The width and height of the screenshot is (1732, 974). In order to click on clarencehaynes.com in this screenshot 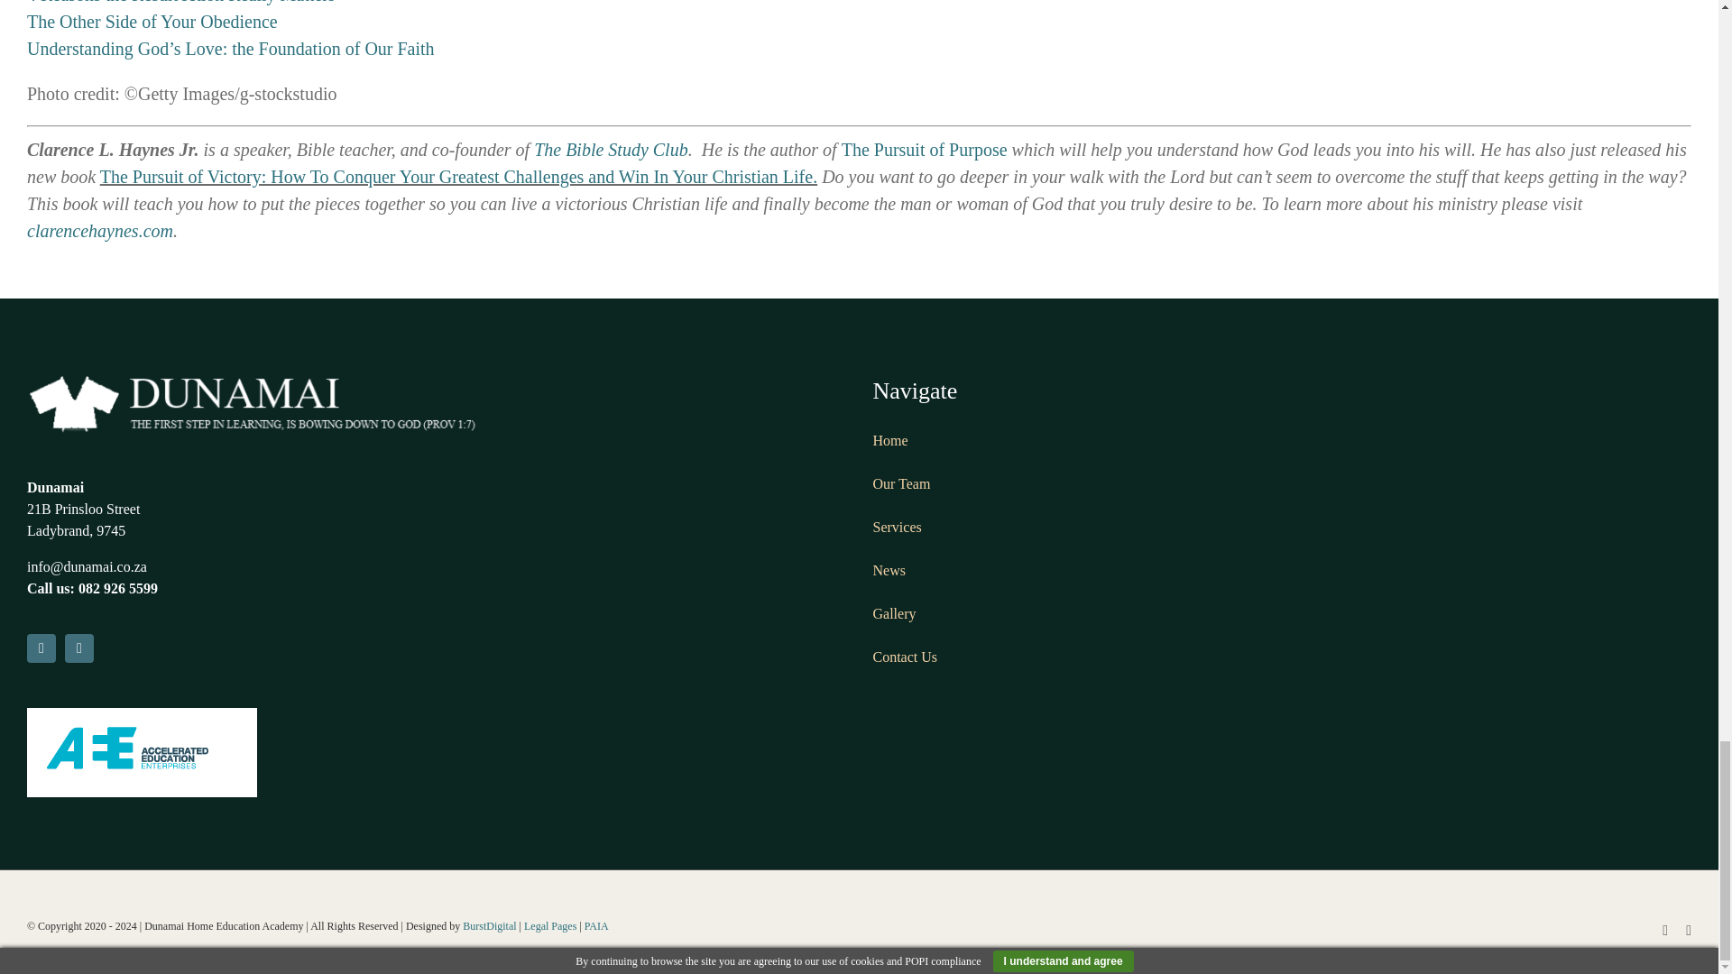, I will do `click(100, 231)`.